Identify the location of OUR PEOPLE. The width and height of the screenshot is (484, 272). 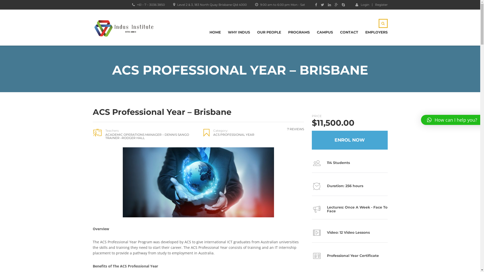
(269, 32).